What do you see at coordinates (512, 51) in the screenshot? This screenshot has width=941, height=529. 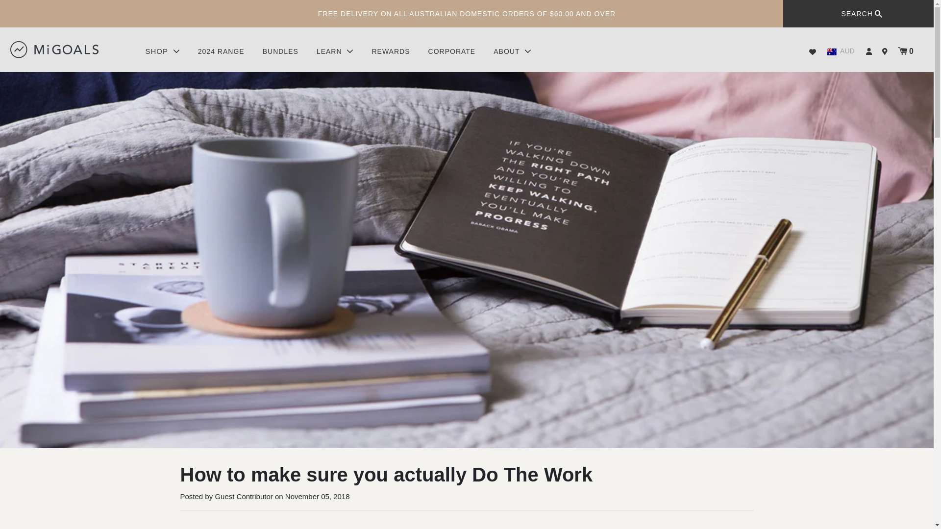 I see `ABOUT` at bounding box center [512, 51].